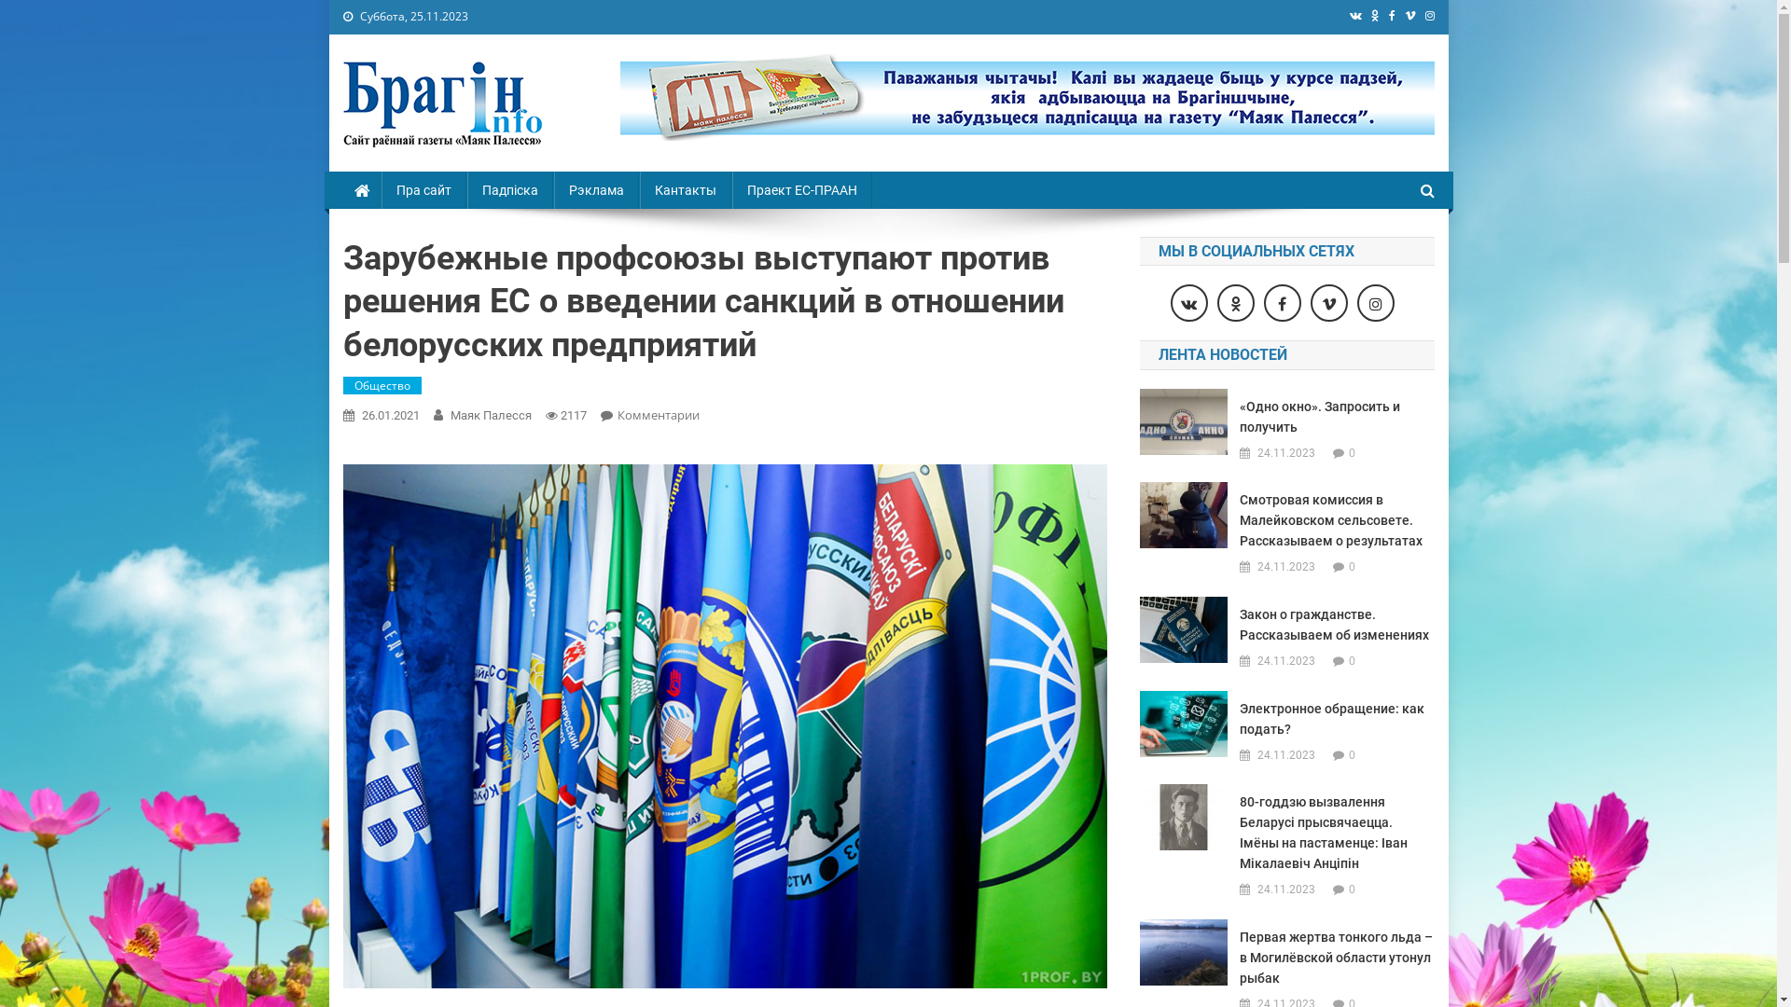 The height and width of the screenshot is (1007, 1791). I want to click on 24.11.2023, so click(1286, 567).